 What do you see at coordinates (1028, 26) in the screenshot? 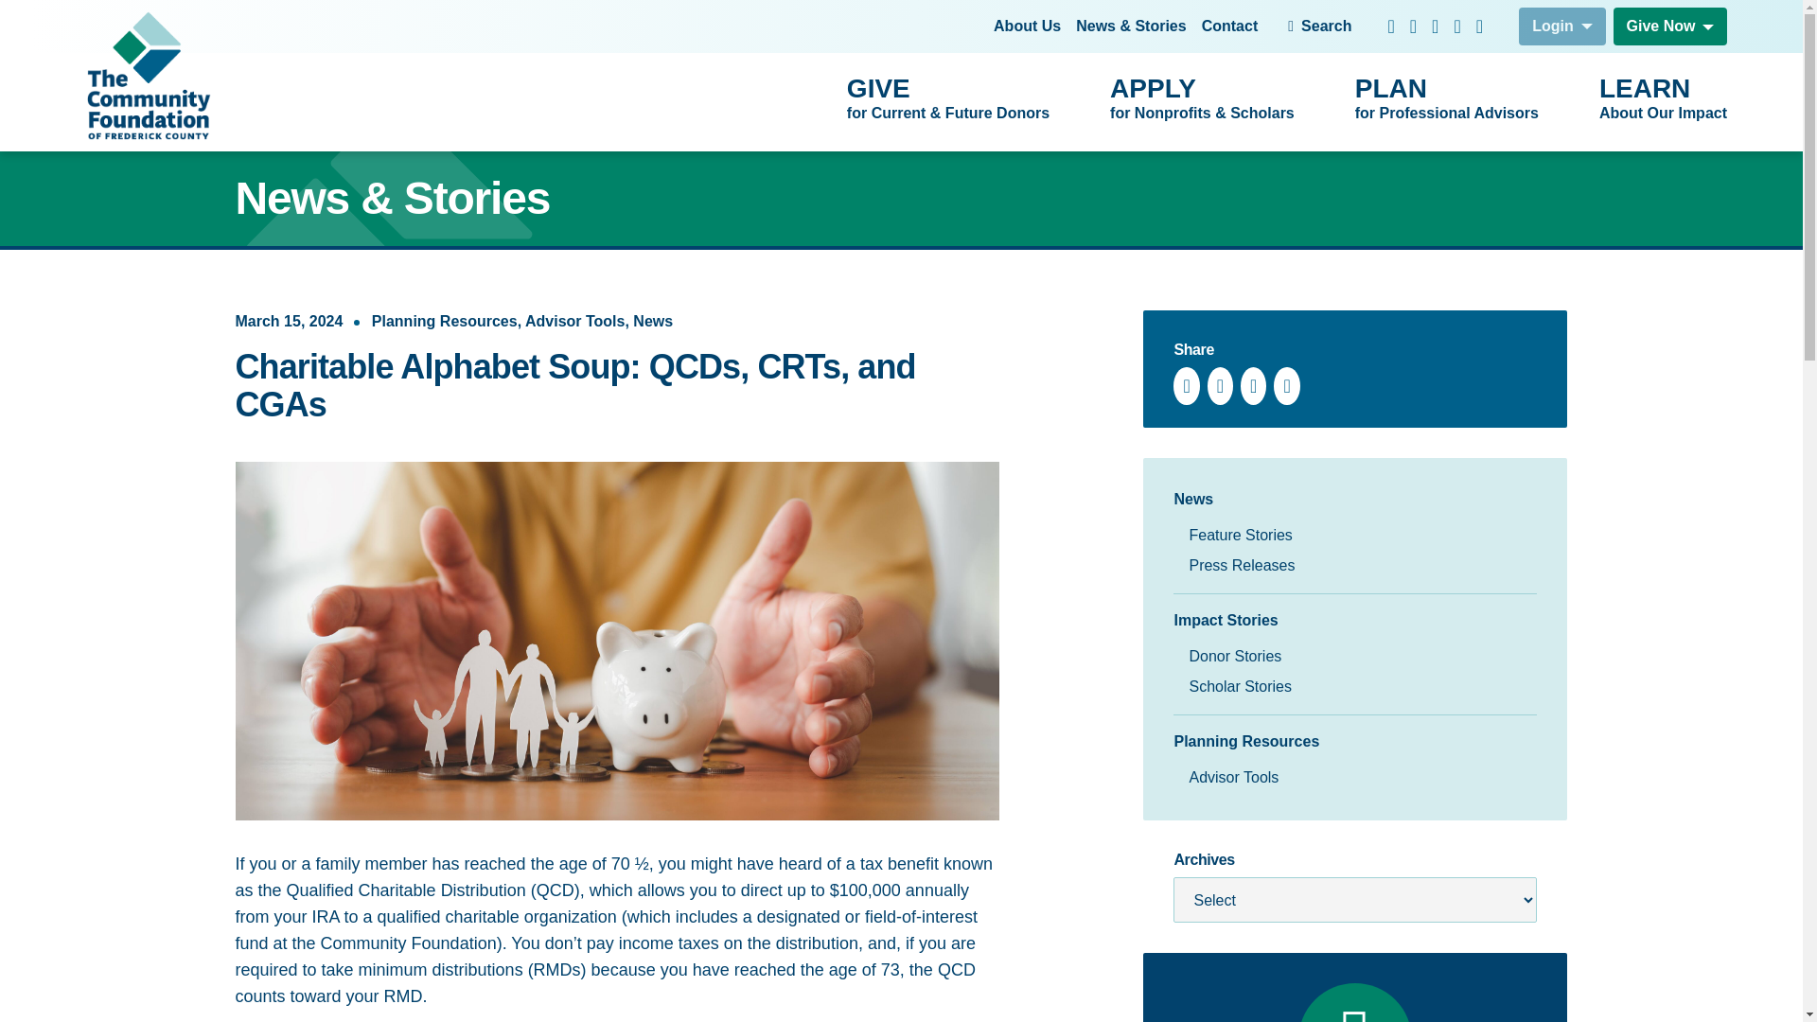
I see `Contact` at bounding box center [1028, 26].